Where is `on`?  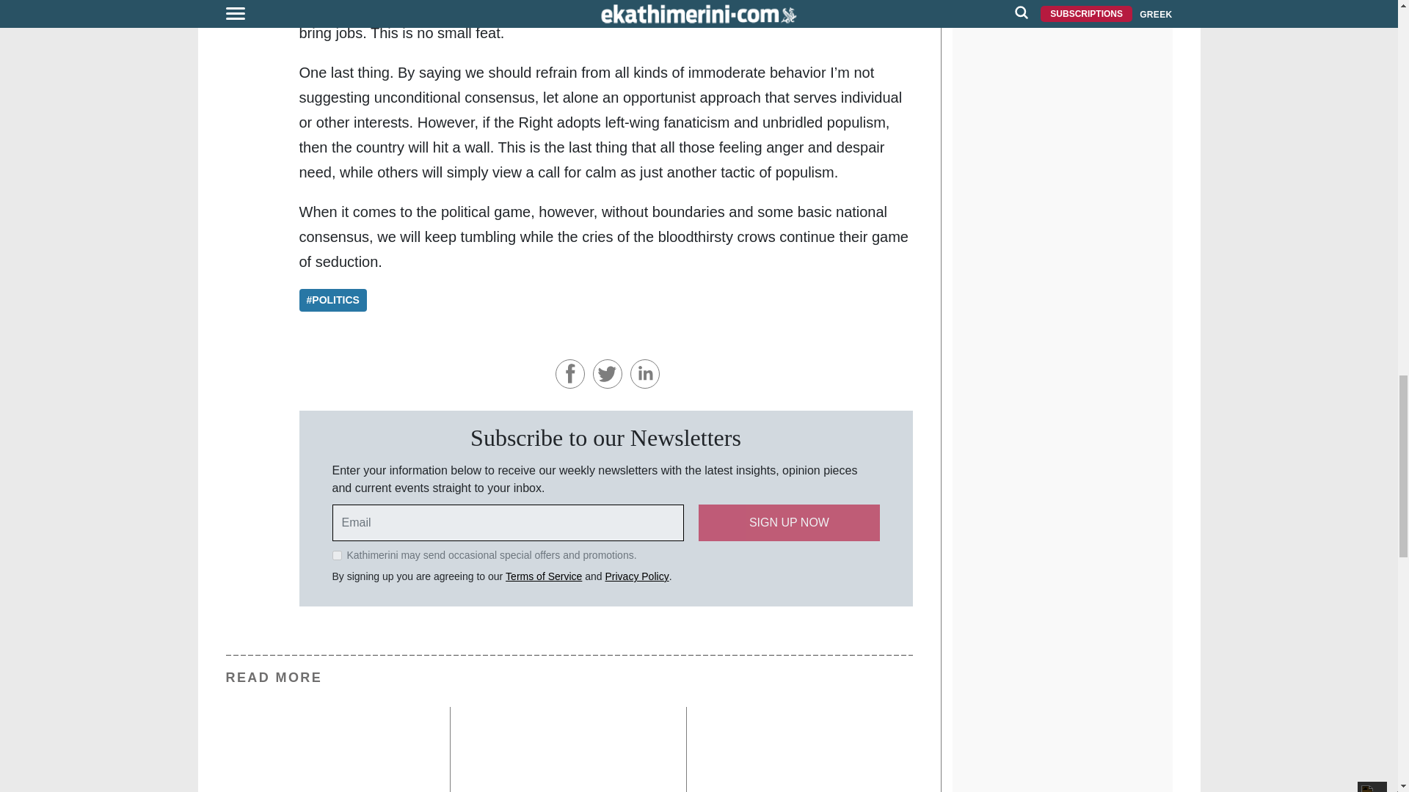
on is located at coordinates (336, 554).